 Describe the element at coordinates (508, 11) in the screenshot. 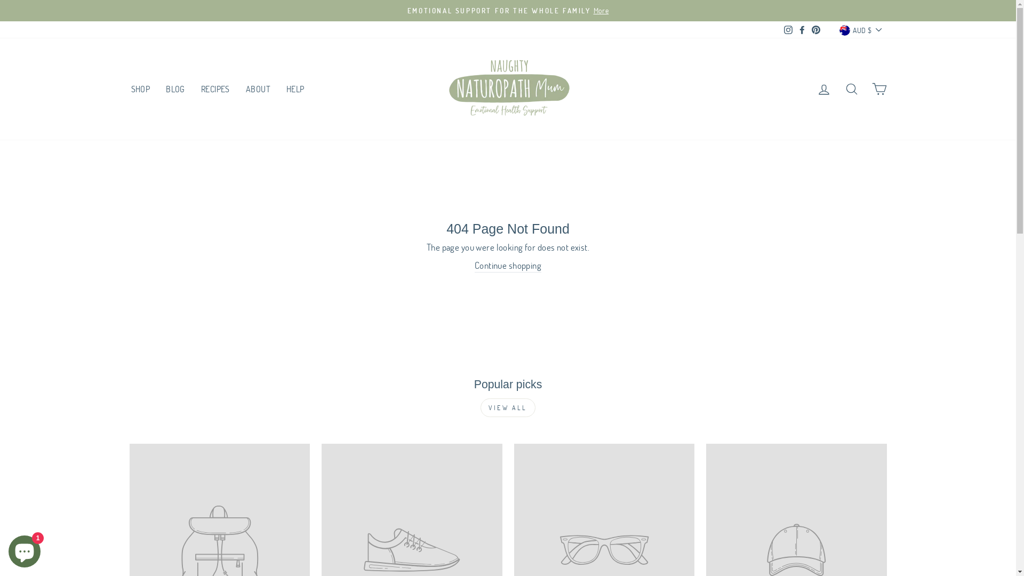

I see `EMOTIONAL SUPPORT FOR THE WHOLE FAMILYMore` at that location.